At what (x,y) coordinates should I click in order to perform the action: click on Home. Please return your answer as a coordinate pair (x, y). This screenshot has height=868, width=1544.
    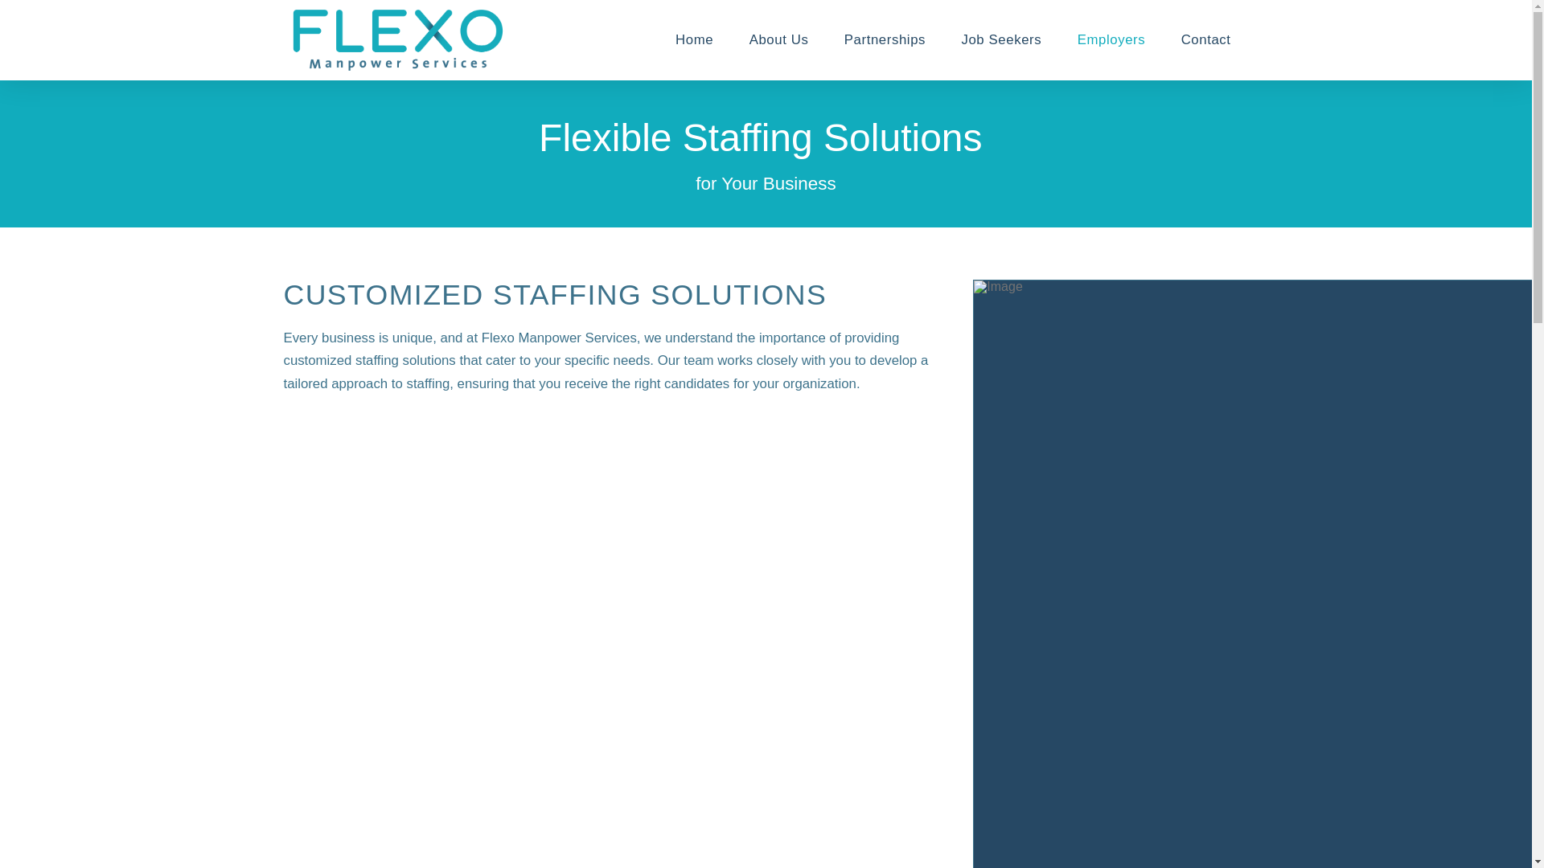
    Looking at the image, I should click on (695, 40).